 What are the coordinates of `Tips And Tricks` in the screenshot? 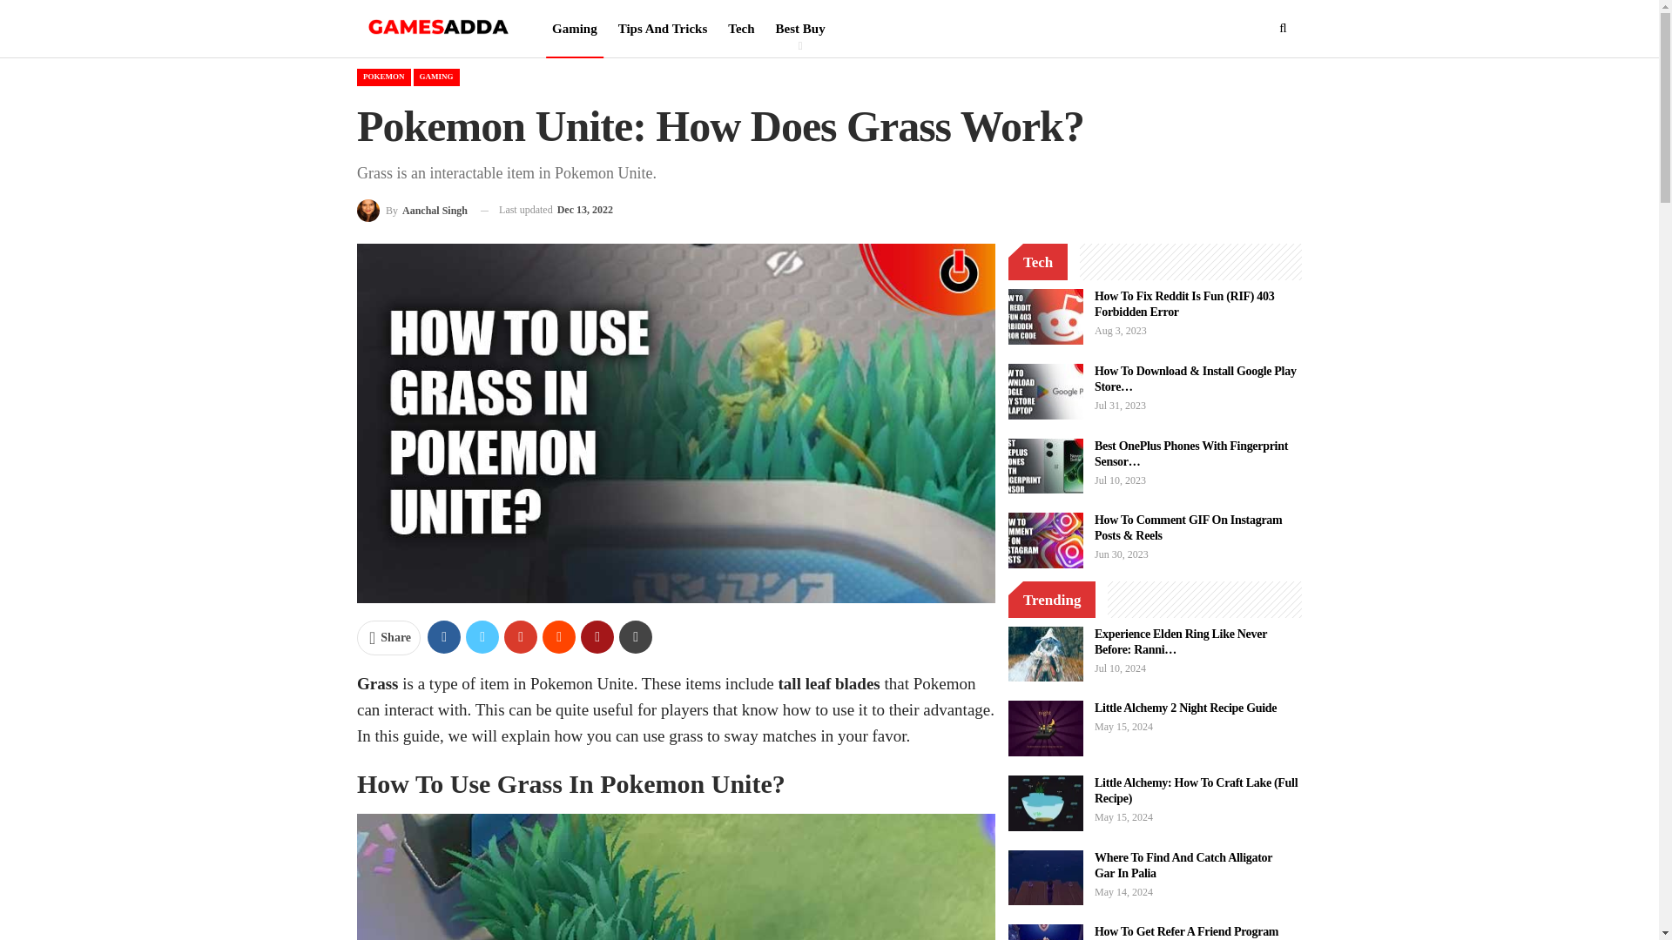 It's located at (662, 28).